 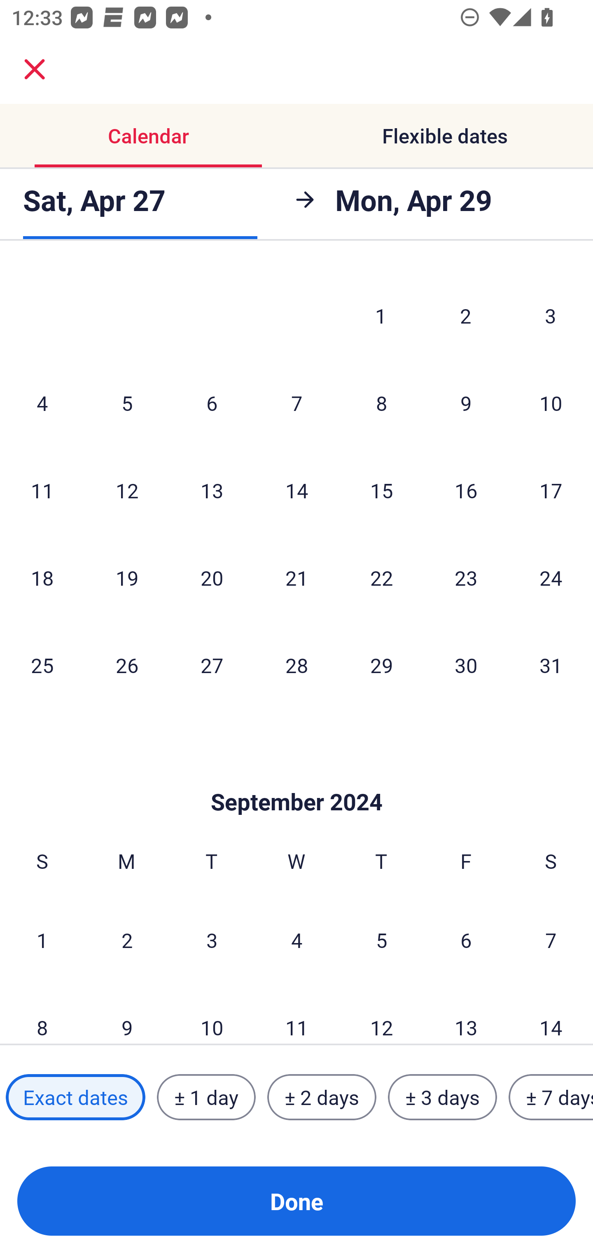 What do you see at coordinates (296, 403) in the screenshot?
I see `7 Wednesday, August 7, 2024` at bounding box center [296, 403].